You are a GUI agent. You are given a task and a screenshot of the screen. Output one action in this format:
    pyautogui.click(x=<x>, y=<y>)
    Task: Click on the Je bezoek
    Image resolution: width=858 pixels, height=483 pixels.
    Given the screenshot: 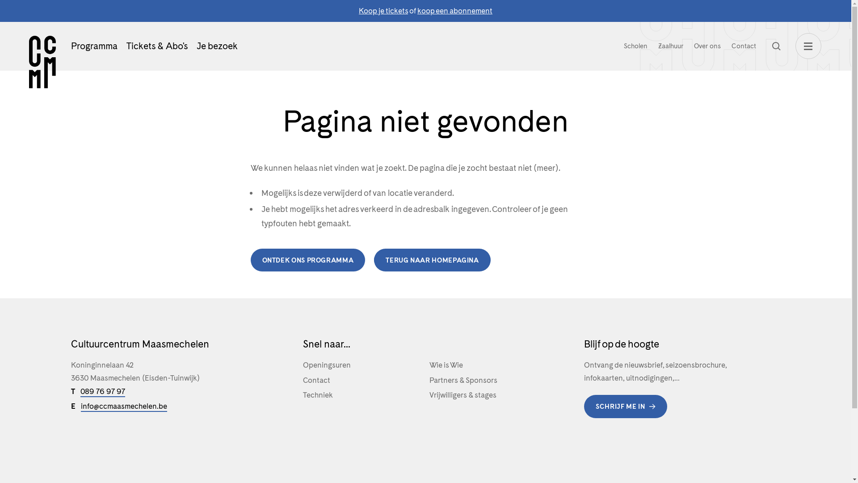 What is the action you would take?
    pyautogui.click(x=217, y=46)
    